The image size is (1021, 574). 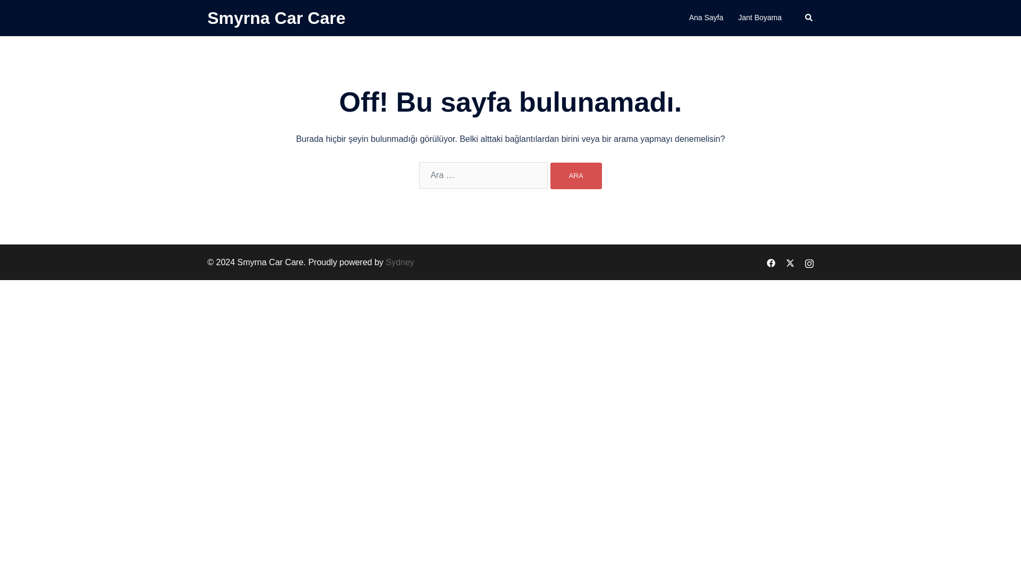 I want to click on Search, so click(x=809, y=18).